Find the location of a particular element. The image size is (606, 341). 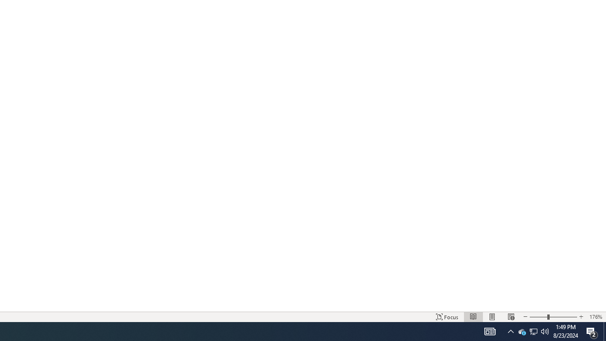

Decrease Text Size is located at coordinates (525, 316).